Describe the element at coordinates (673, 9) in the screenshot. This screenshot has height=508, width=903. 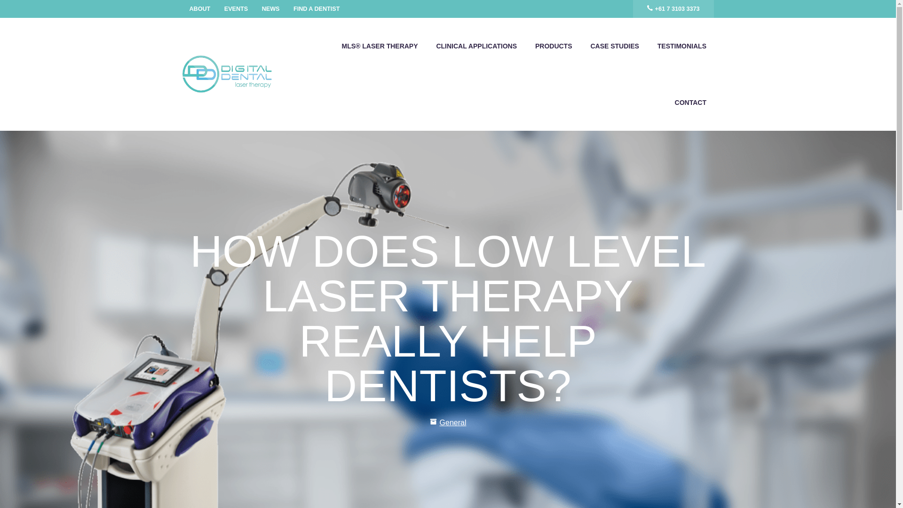
I see `PHONE-REV+61 7 3103 3373` at that location.